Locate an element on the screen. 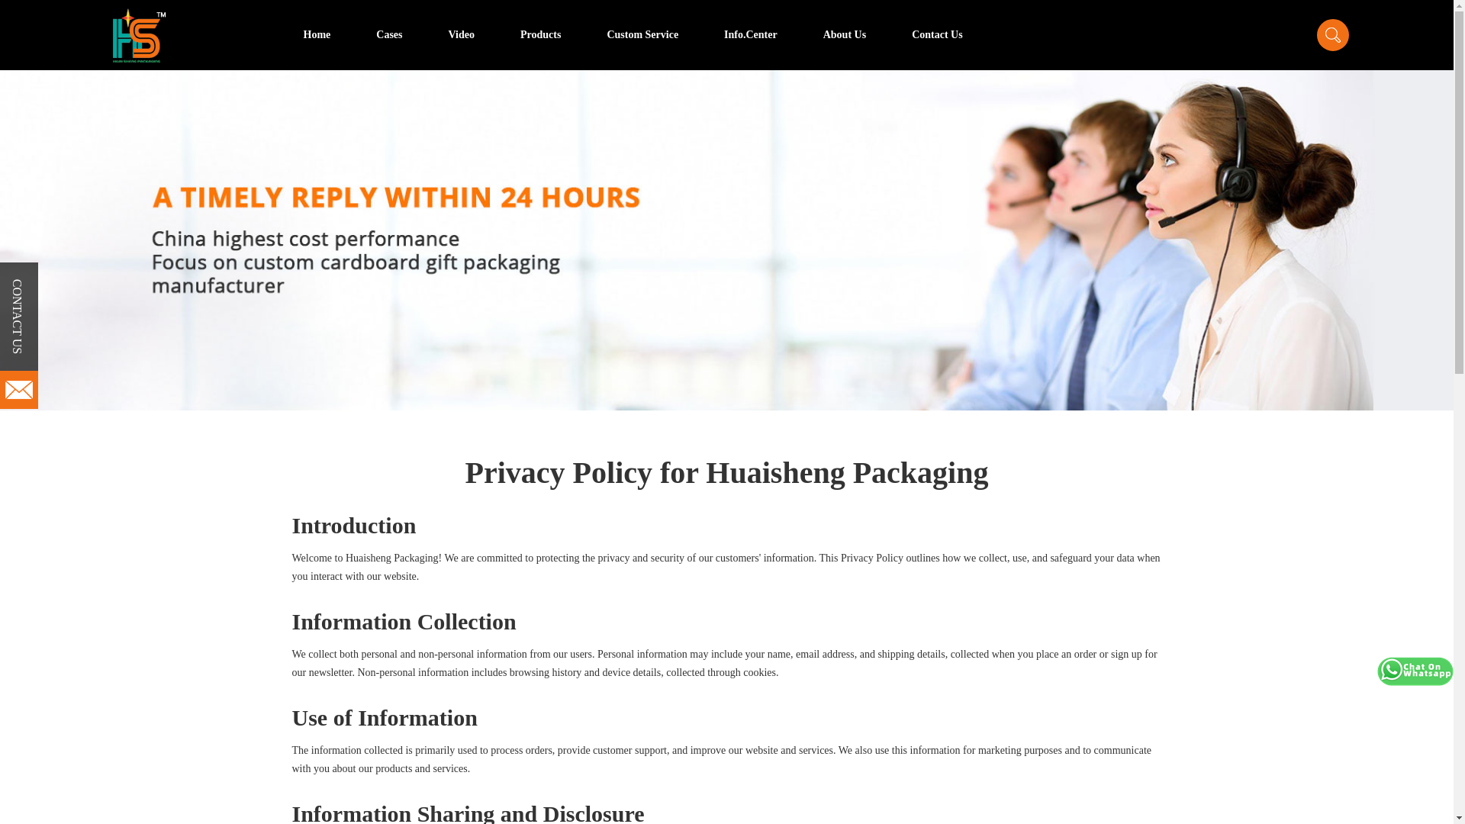 The height and width of the screenshot is (824, 1465). Contact Us is located at coordinates (937, 35).